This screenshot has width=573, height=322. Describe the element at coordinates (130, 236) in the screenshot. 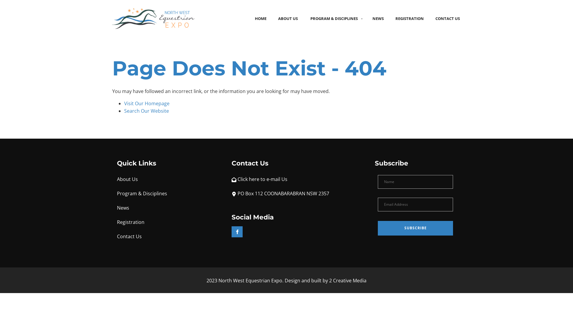

I see `Contact Us` at that location.